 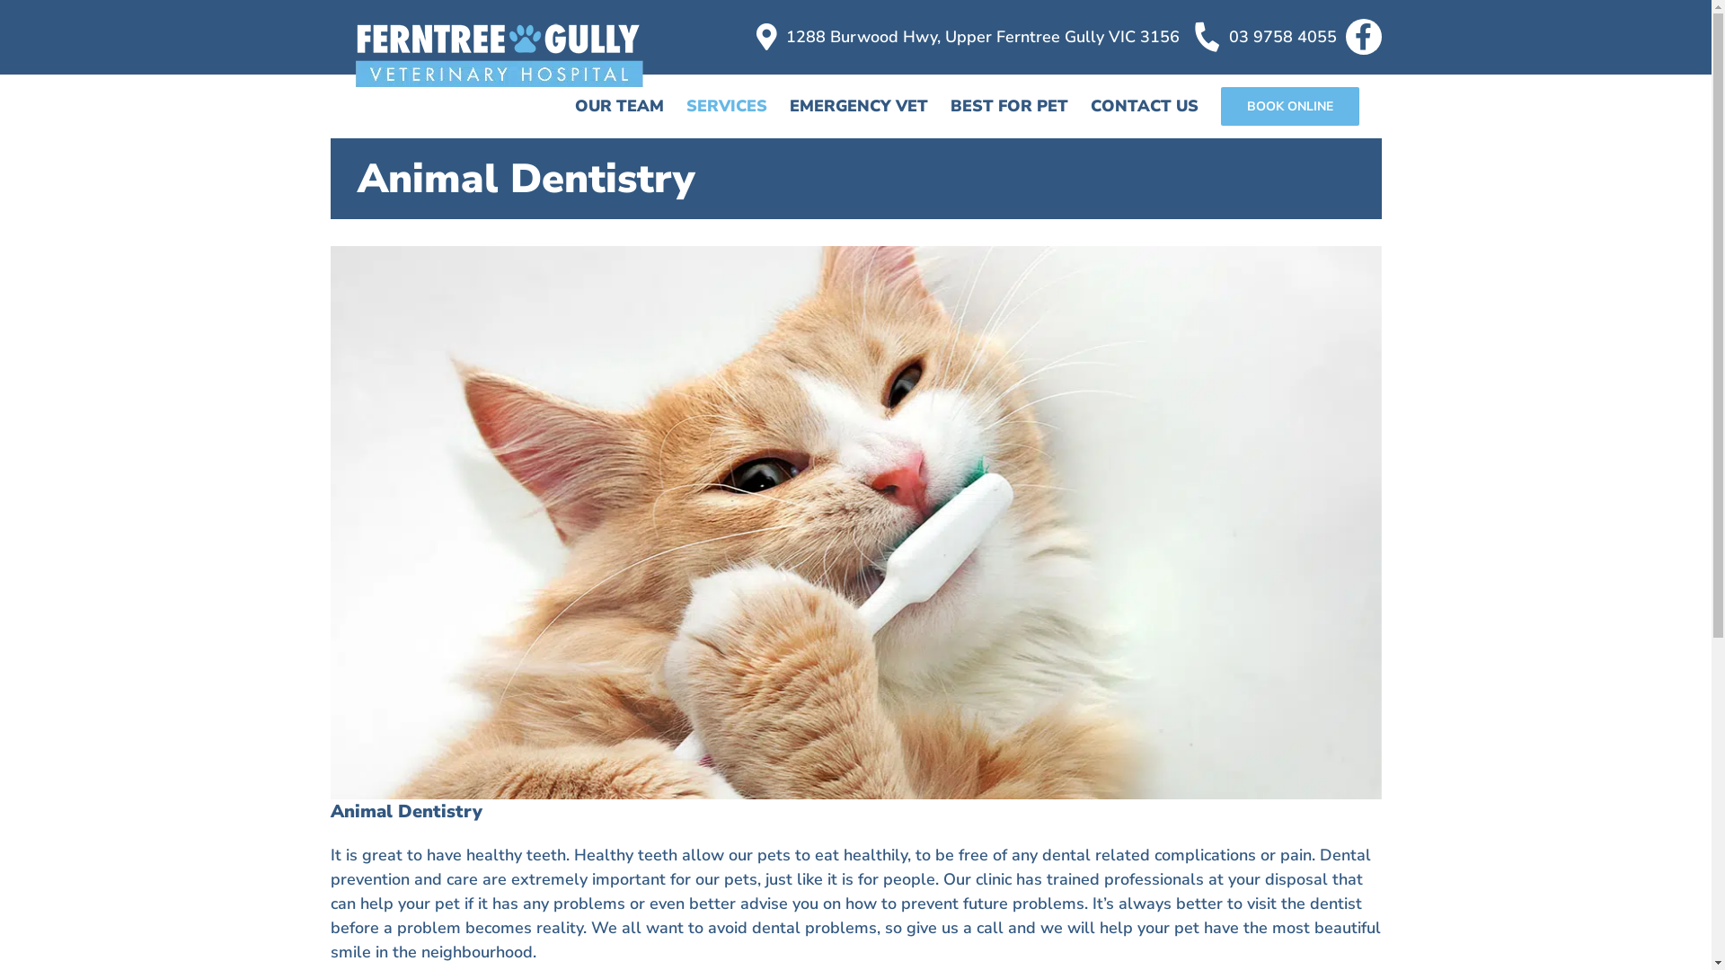 I want to click on EMERGENCY VET, so click(x=858, y=106).